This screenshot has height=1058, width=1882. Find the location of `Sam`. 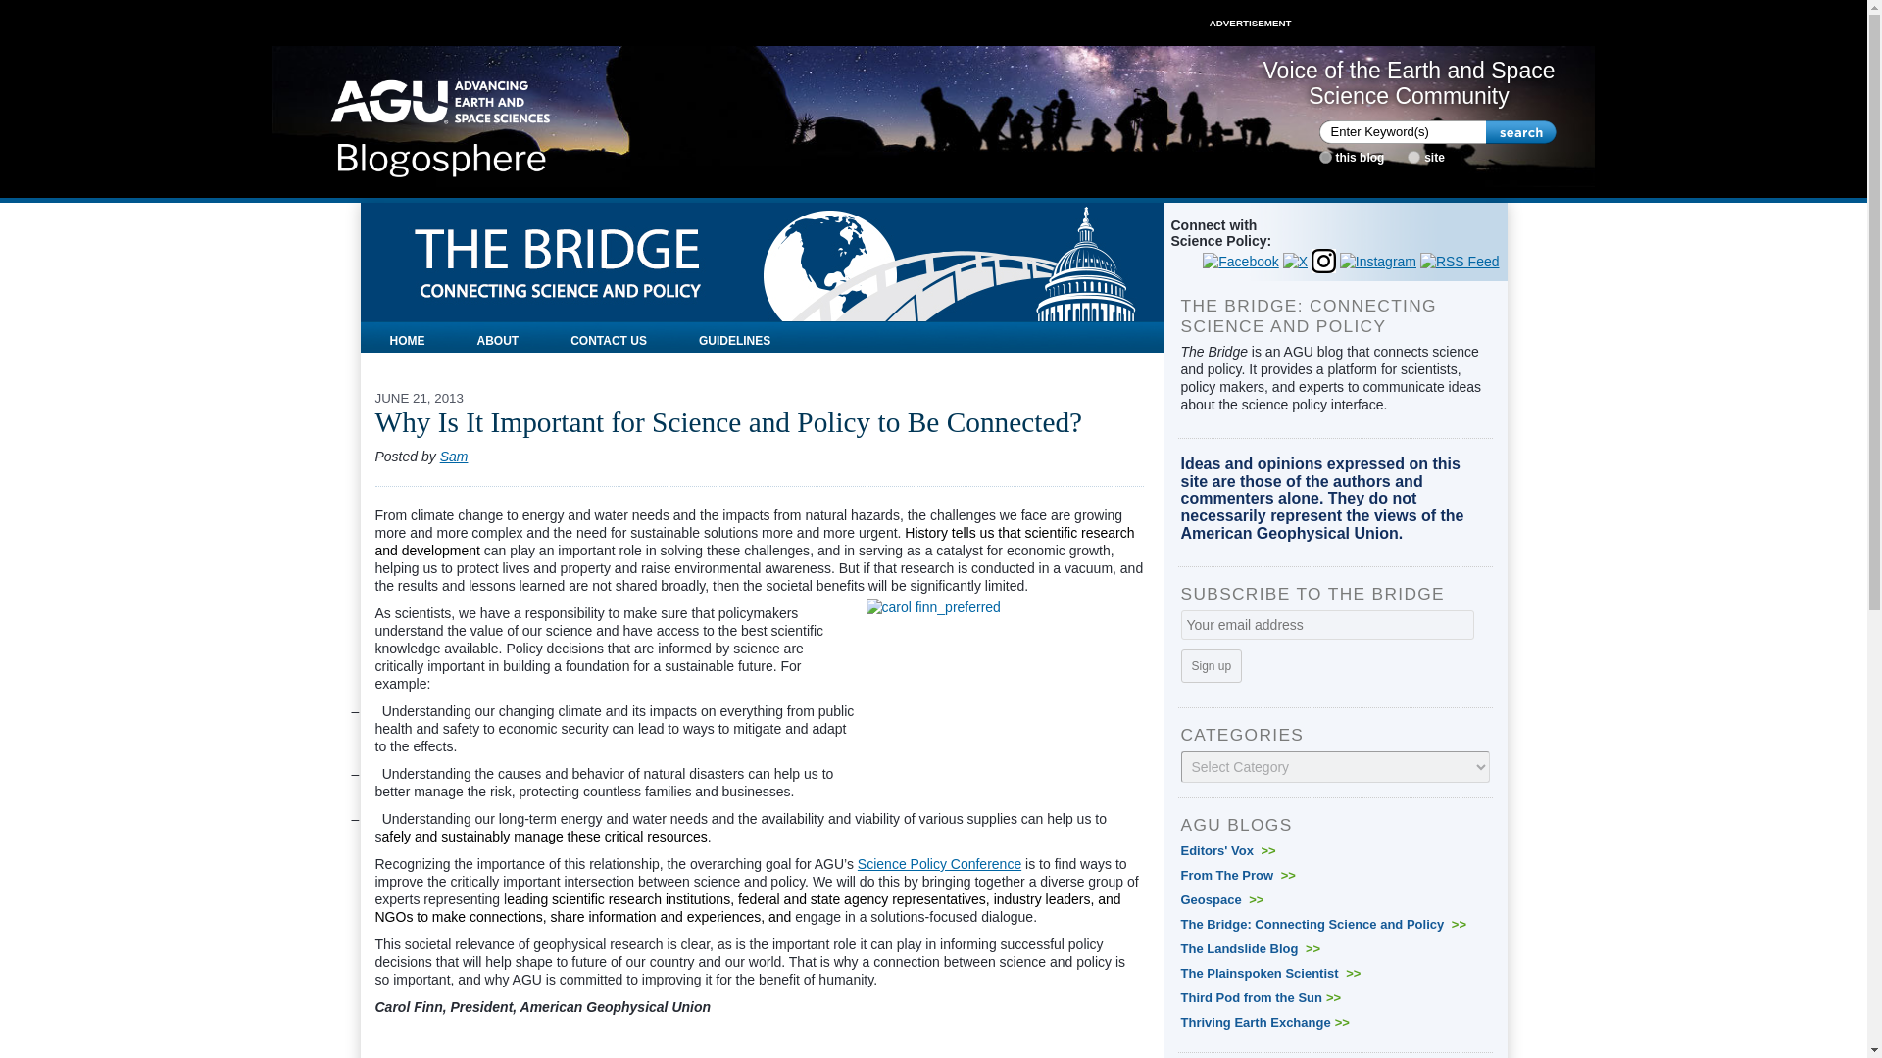

Sam is located at coordinates (455, 457).